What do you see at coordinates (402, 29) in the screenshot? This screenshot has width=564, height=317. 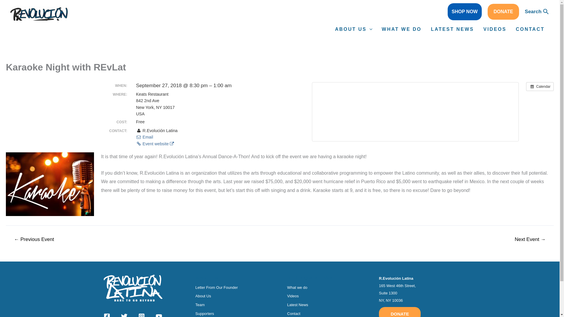 I see `WHAT WE DO` at bounding box center [402, 29].